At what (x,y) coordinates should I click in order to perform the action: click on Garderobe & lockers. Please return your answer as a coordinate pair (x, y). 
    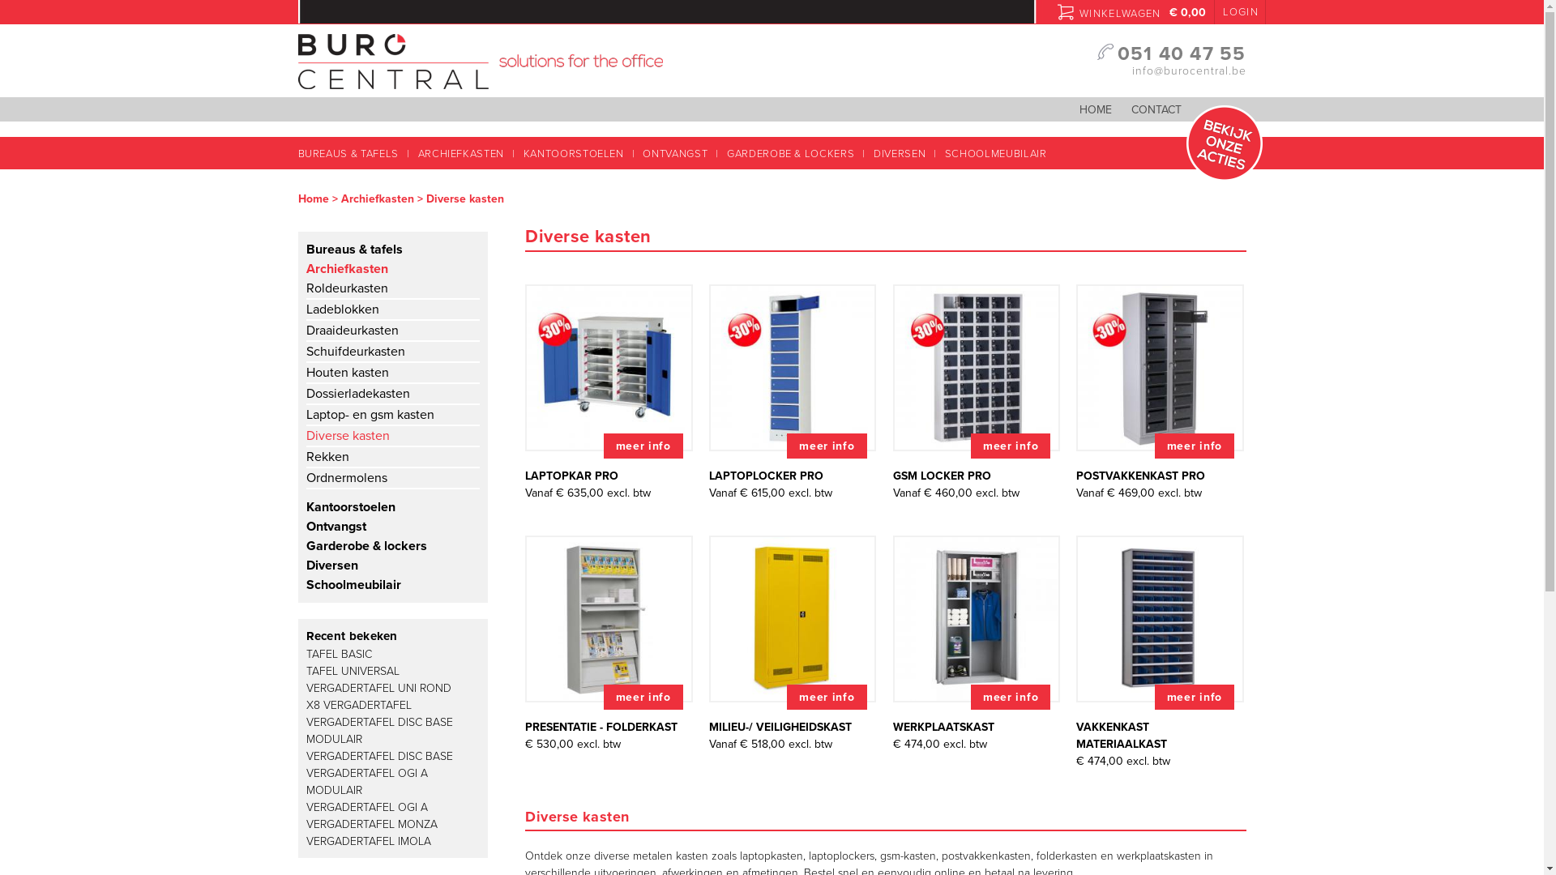
    Looking at the image, I should click on (366, 546).